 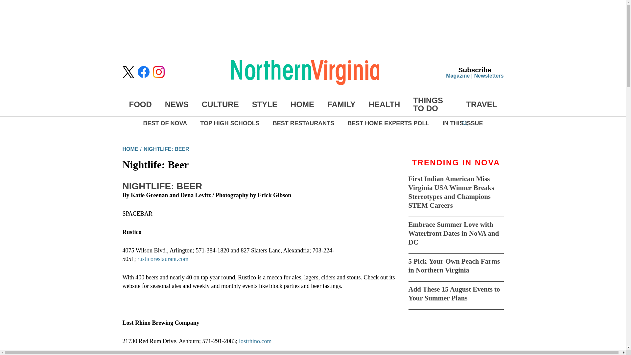 I want to click on Newsletters, so click(x=489, y=76).